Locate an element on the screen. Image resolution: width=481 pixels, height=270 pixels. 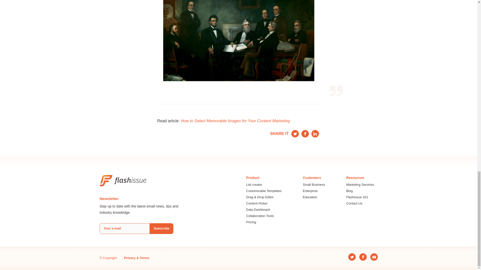
Small Business is located at coordinates (314, 185).